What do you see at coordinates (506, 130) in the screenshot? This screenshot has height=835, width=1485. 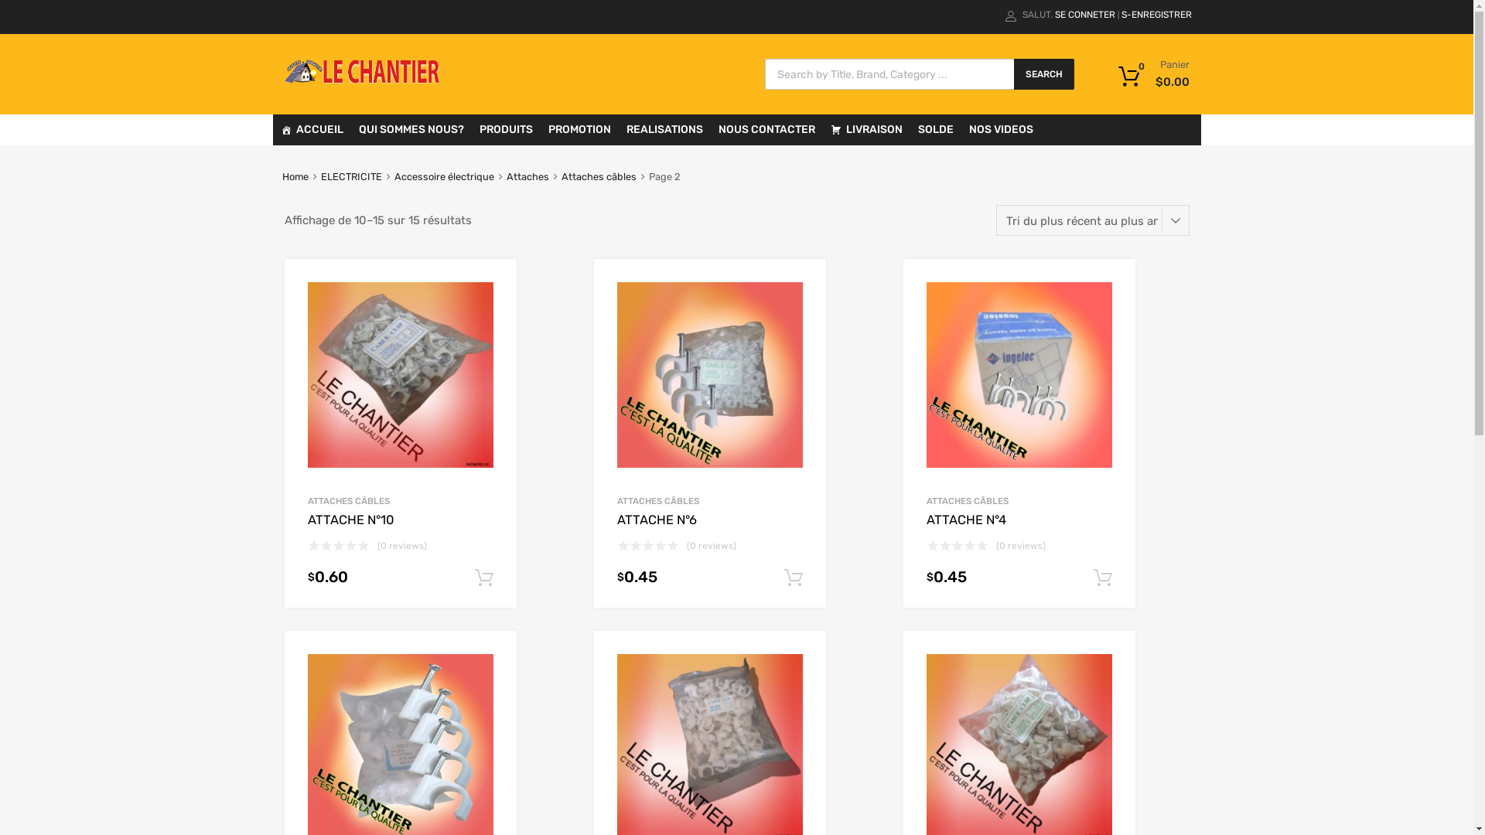 I see `PRODUITS` at bounding box center [506, 130].